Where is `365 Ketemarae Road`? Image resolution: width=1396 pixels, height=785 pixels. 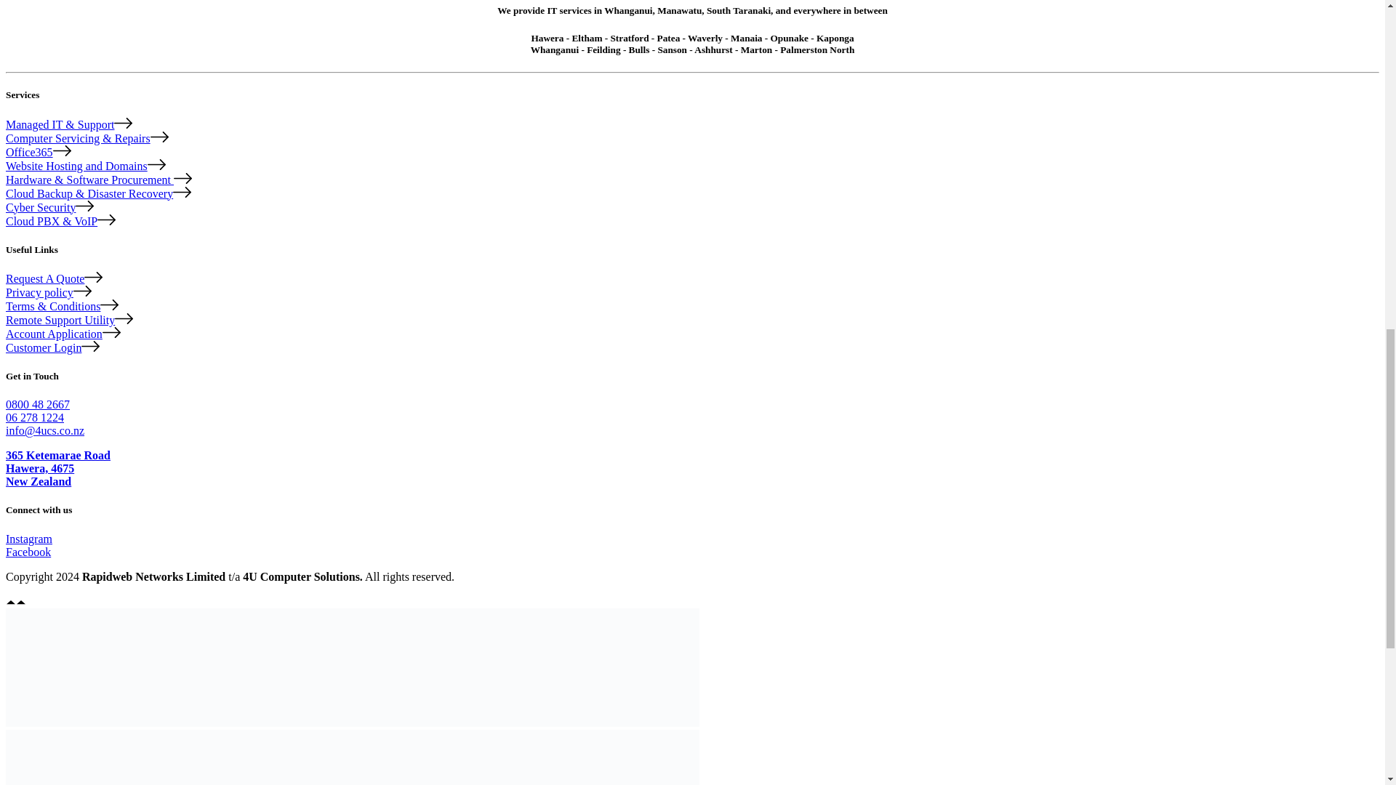 365 Ketemarae Road is located at coordinates (57, 455).